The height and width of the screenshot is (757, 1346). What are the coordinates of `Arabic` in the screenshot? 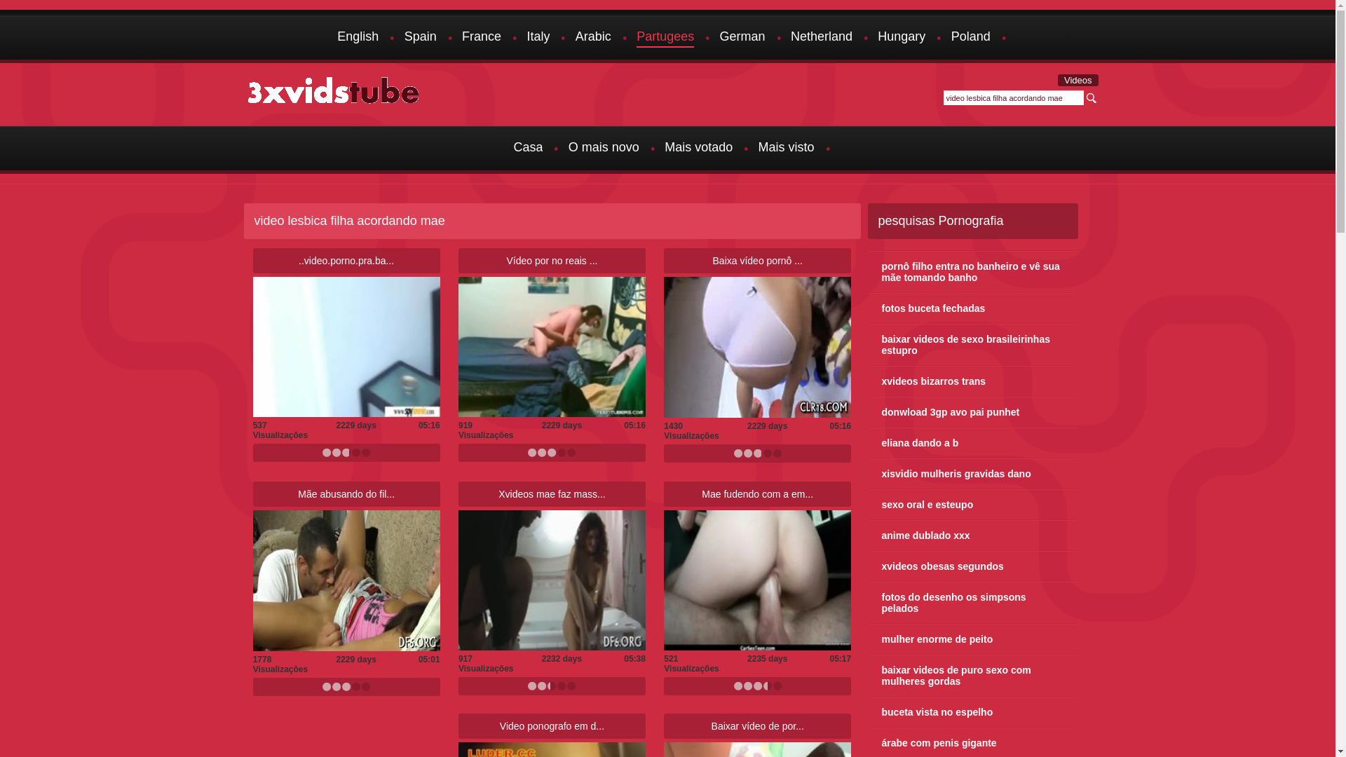 It's located at (593, 38).